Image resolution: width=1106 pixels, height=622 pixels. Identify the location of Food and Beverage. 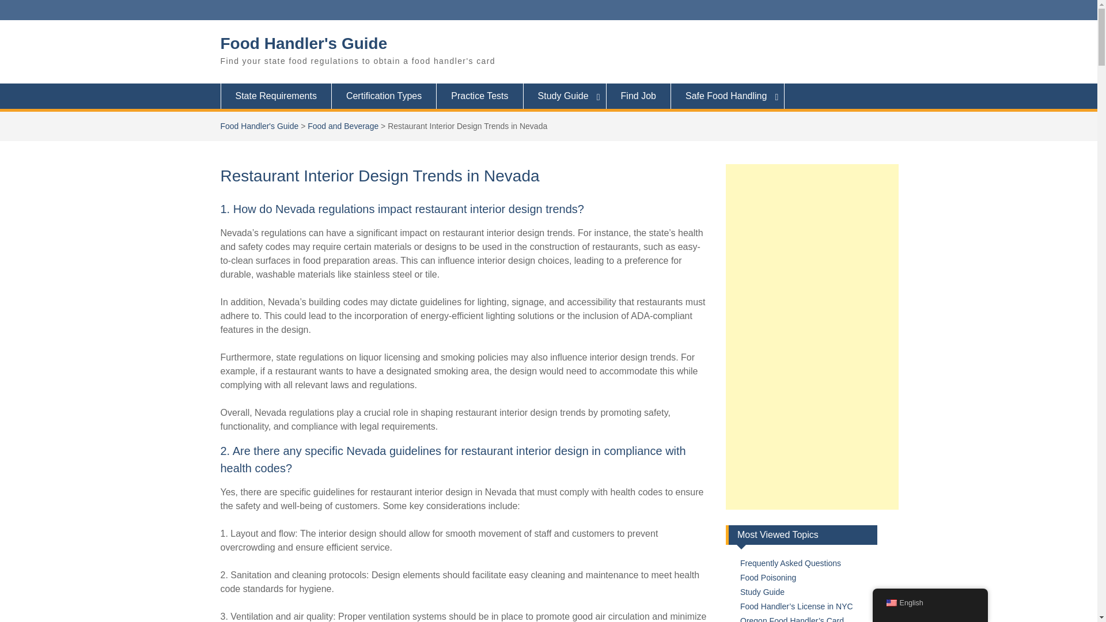
(342, 126).